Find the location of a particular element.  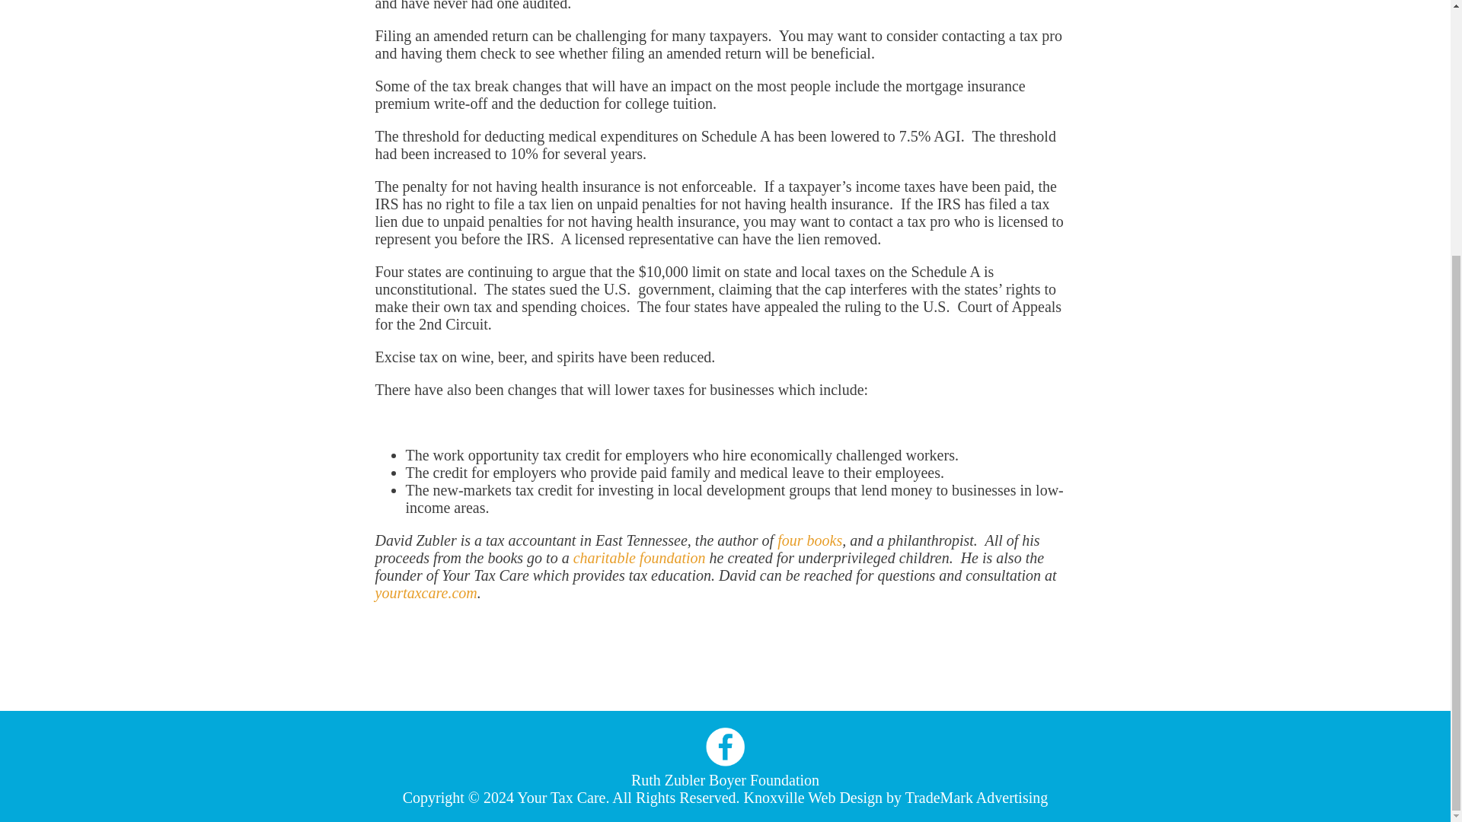

yourtaxcare.com is located at coordinates (425, 592).